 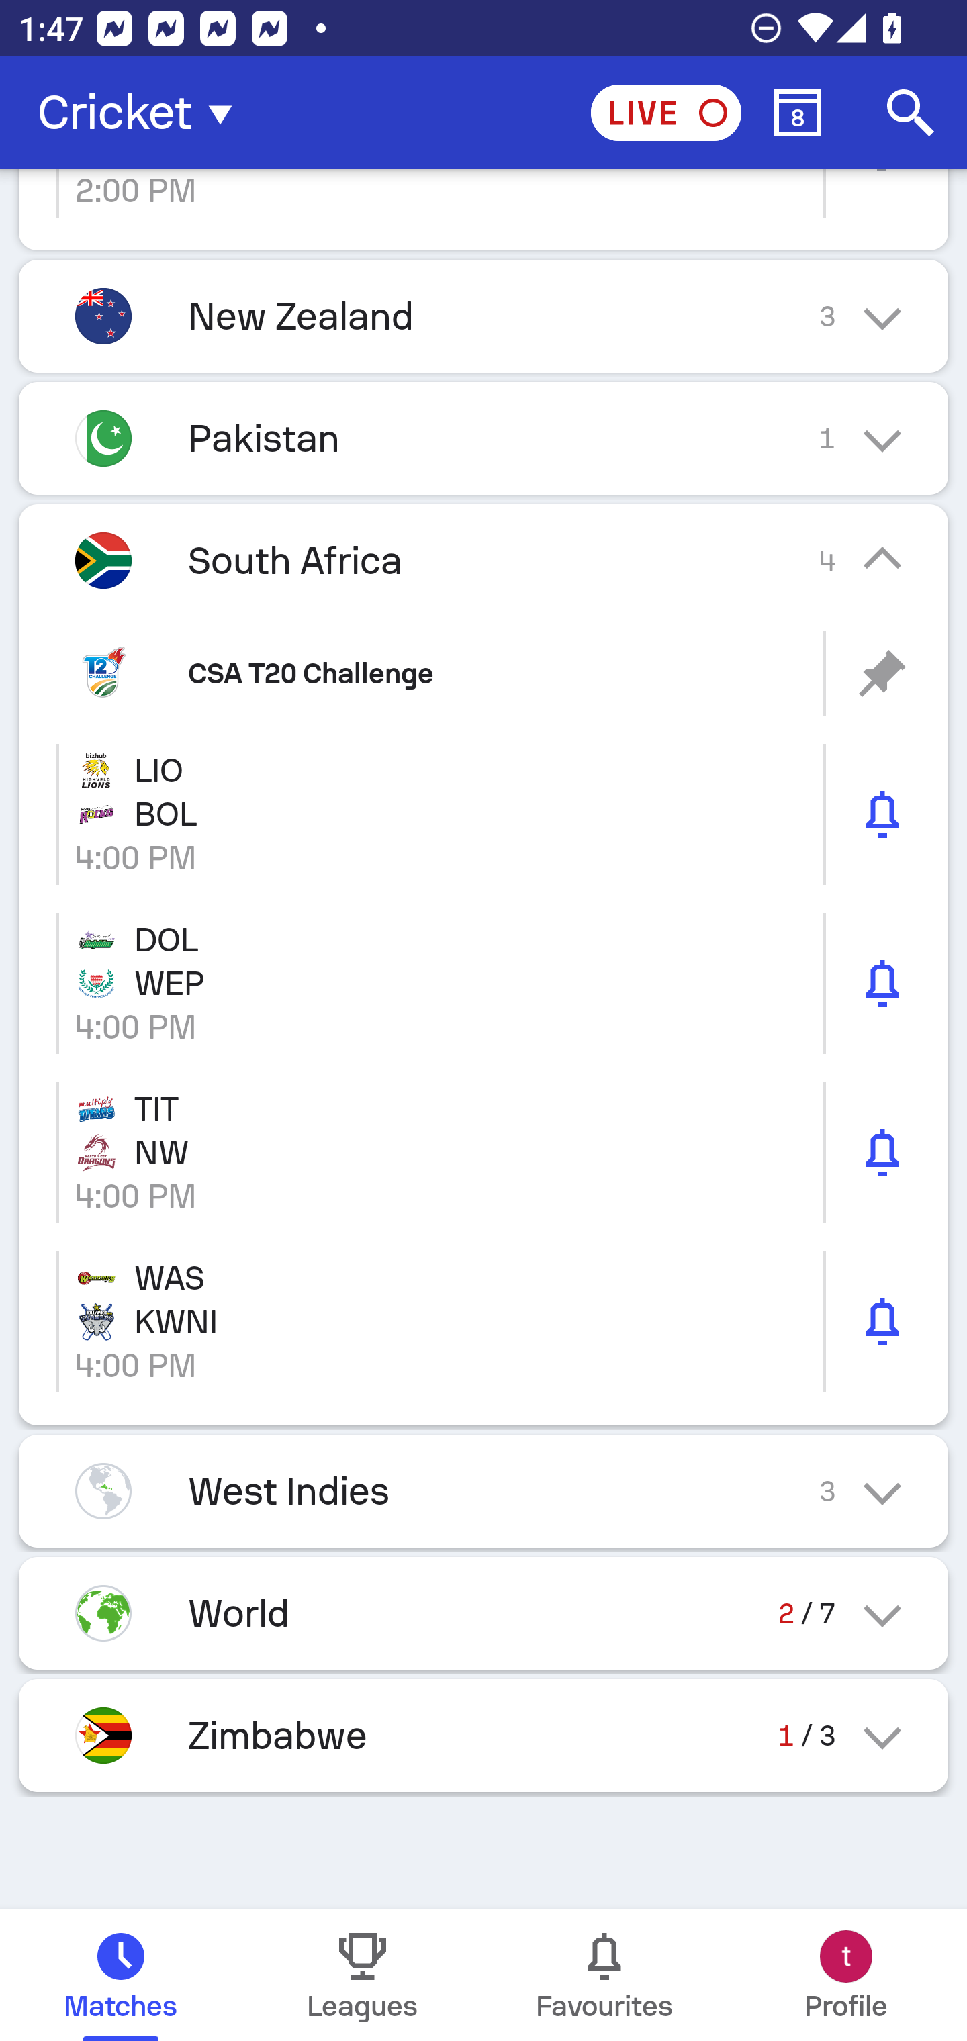 What do you see at coordinates (483, 438) in the screenshot?
I see `Pakistan 1` at bounding box center [483, 438].